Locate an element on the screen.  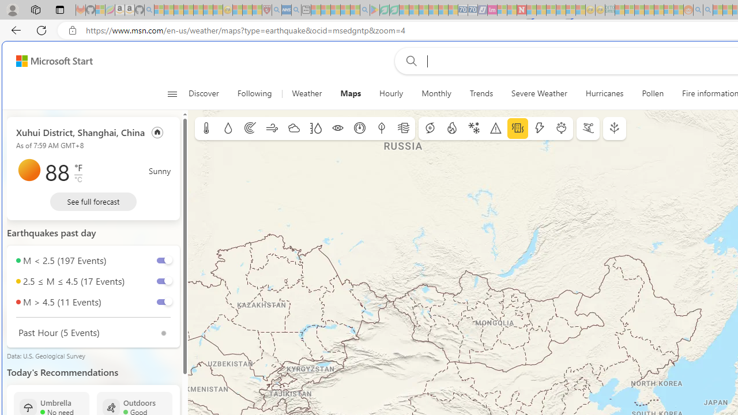
Discover is located at coordinates (204, 93).